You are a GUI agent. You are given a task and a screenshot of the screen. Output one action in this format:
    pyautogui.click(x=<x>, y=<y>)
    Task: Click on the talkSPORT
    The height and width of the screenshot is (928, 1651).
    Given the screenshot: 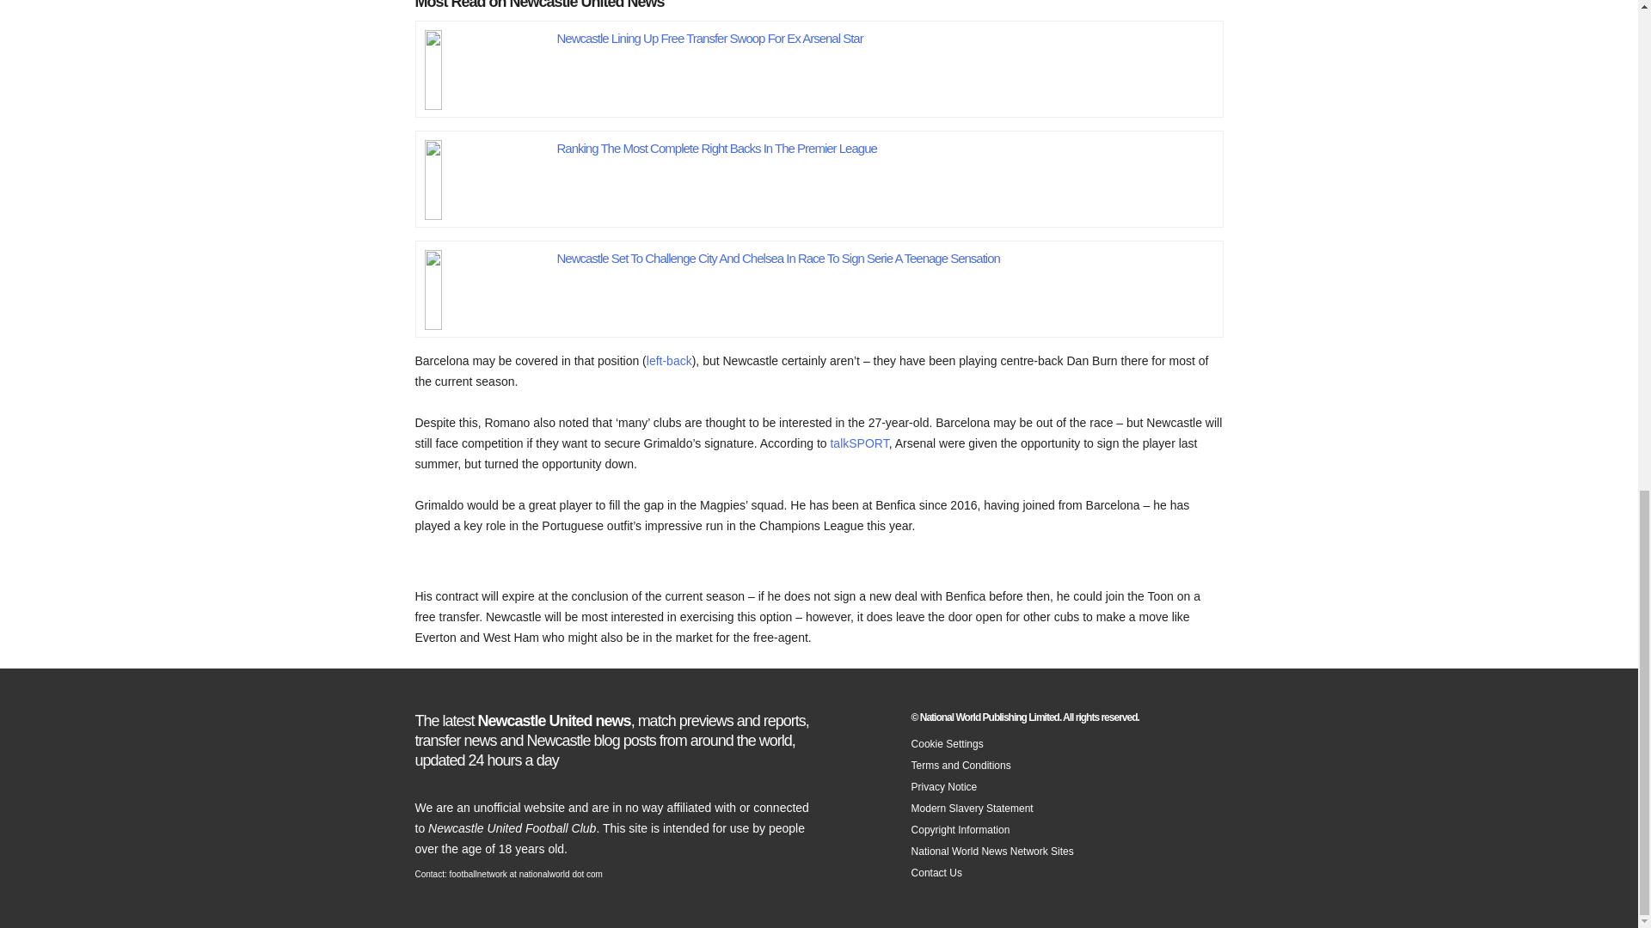 What is the action you would take?
    pyautogui.click(x=858, y=443)
    